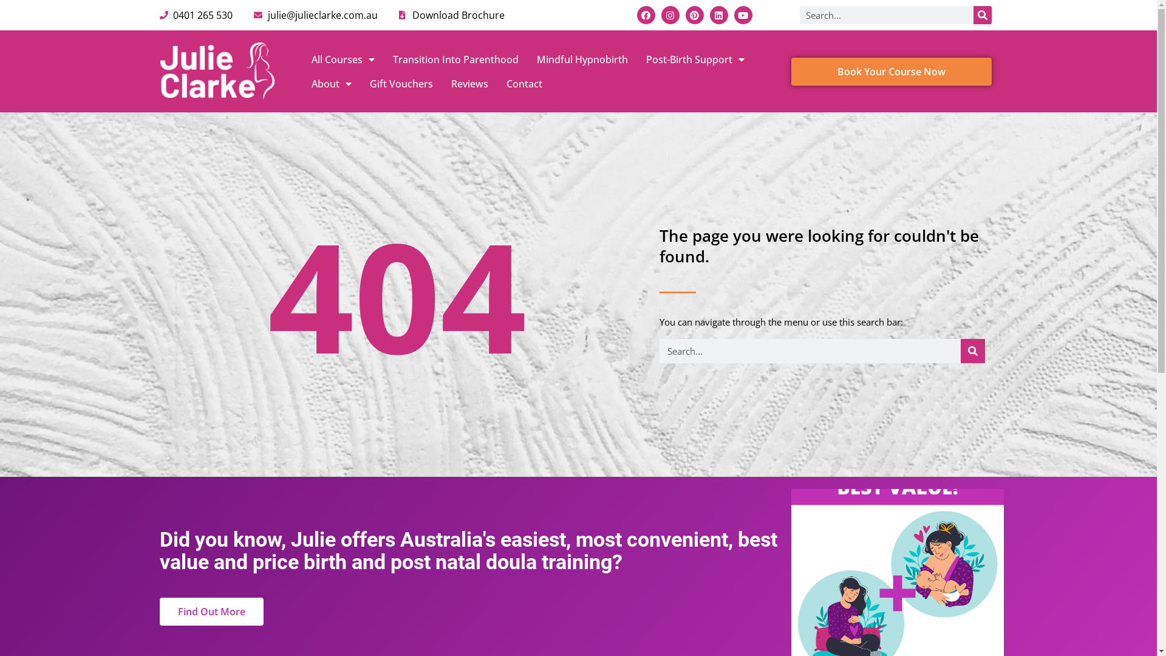 The image size is (1166, 656). Describe the element at coordinates (196, 15) in the screenshot. I see `0401 265 530` at that location.